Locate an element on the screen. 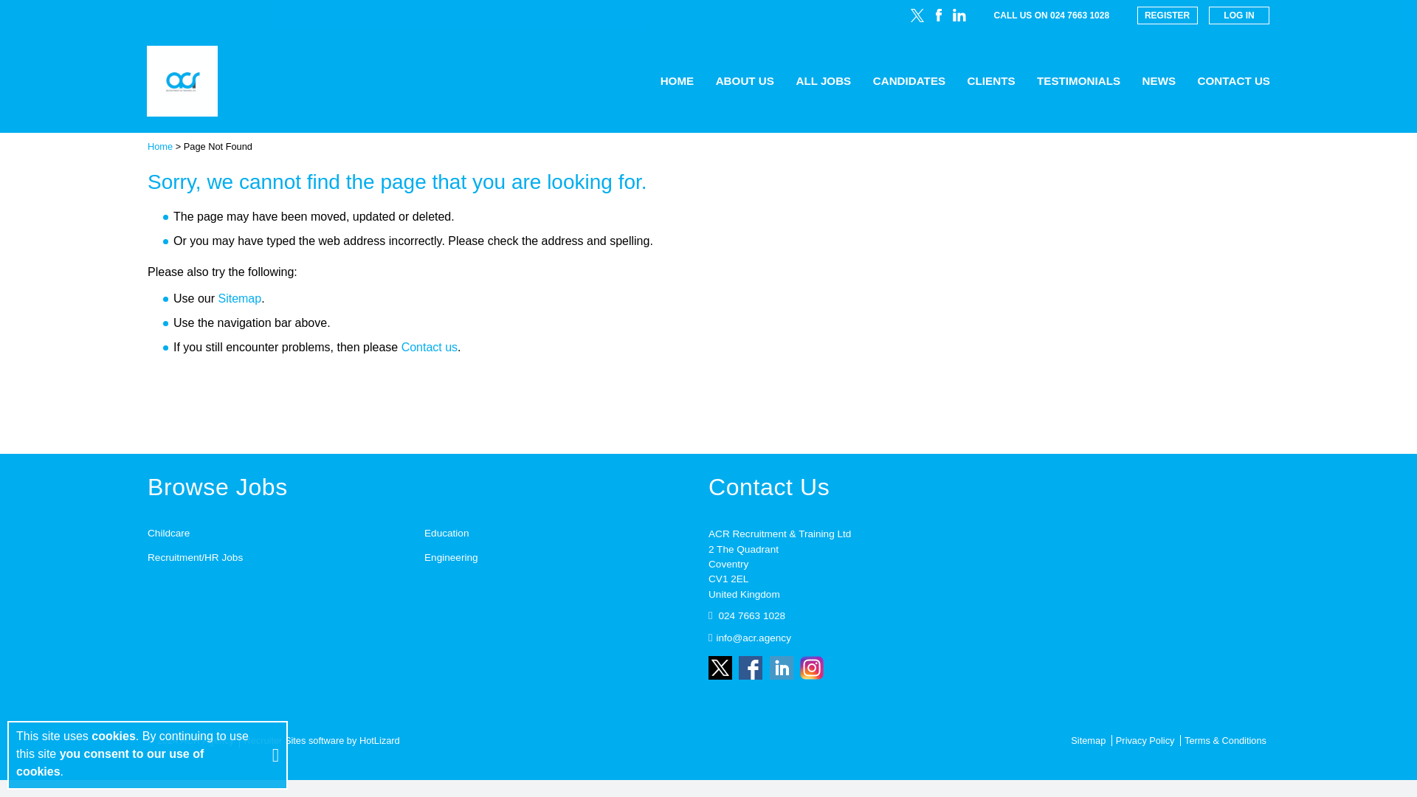 This screenshot has height=797, width=1417. Engineering is located at coordinates (451, 558).